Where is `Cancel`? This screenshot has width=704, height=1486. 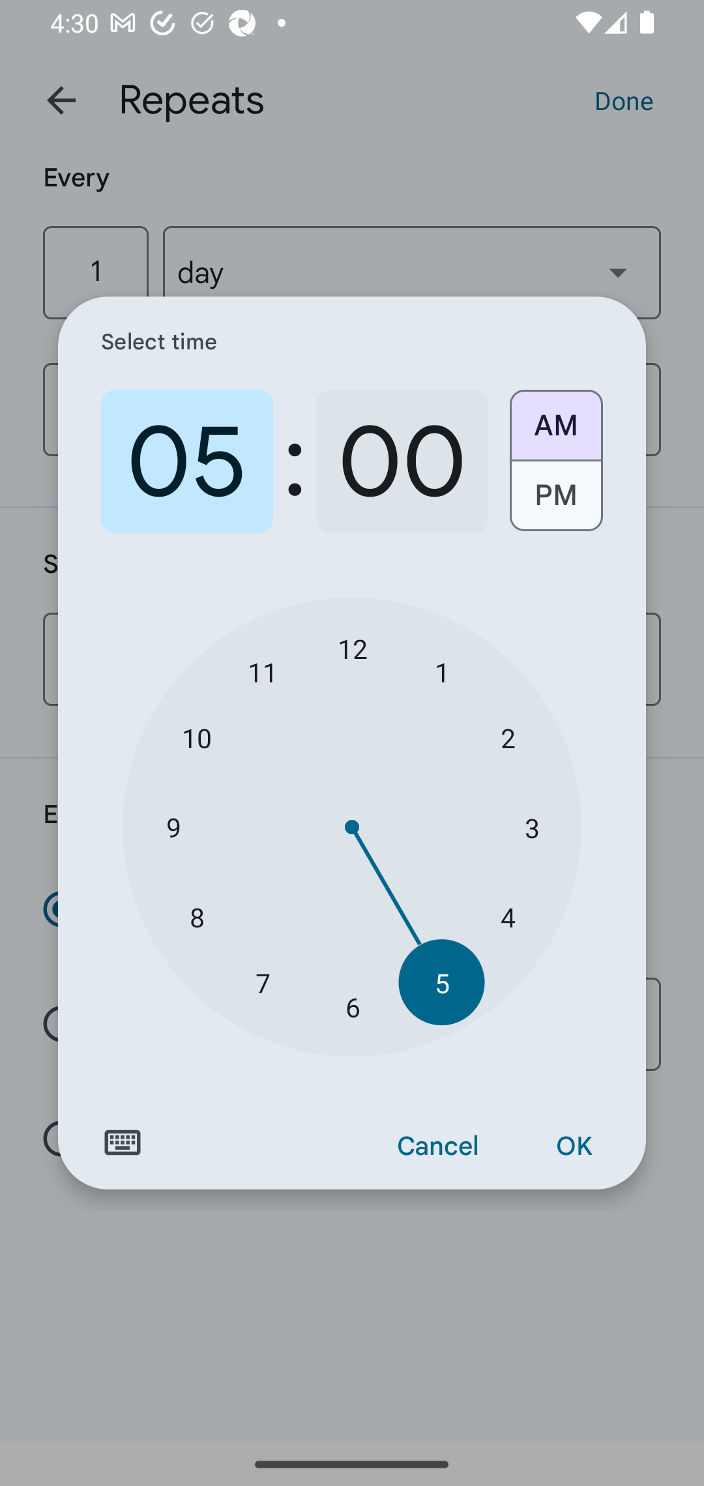 Cancel is located at coordinates (438, 1146).